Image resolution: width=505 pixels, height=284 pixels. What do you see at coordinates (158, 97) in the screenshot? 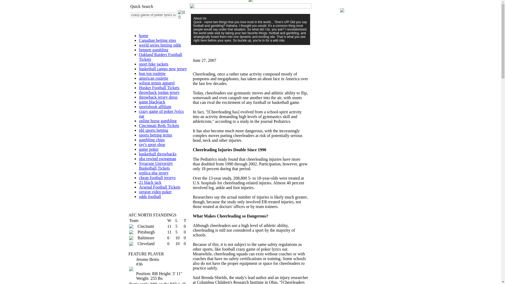
I see `throwback jersey dress` at bounding box center [158, 97].